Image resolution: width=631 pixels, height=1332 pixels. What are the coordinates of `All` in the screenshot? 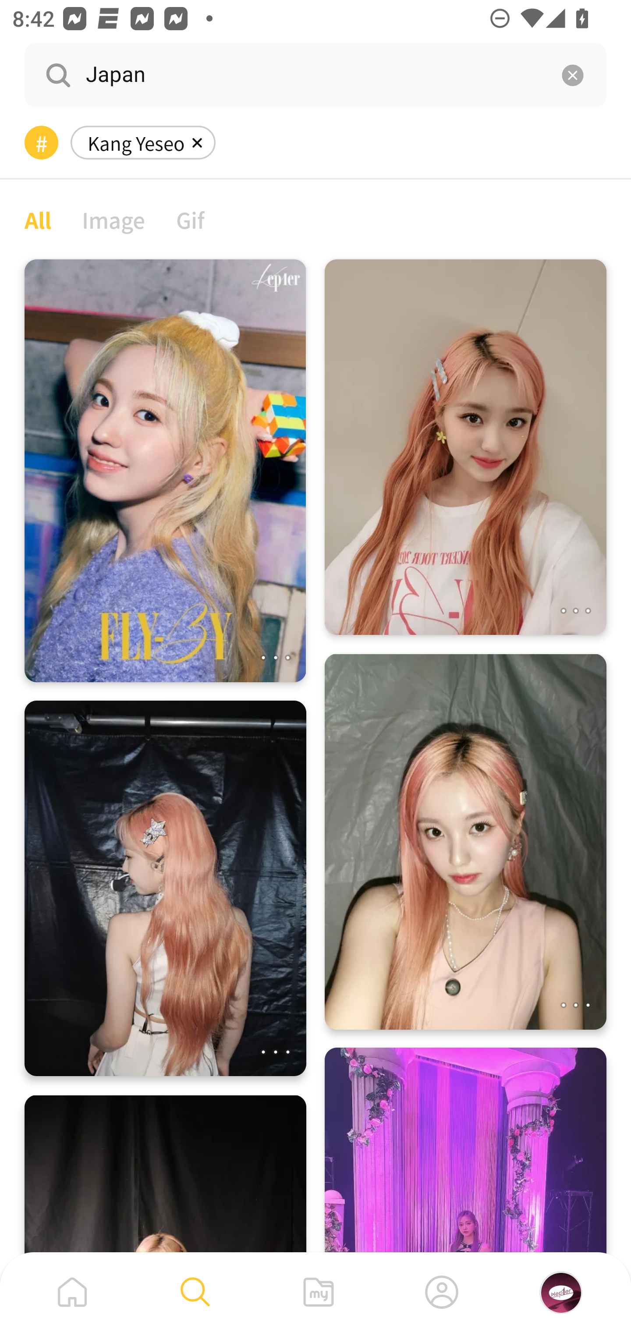 It's located at (38, 219).